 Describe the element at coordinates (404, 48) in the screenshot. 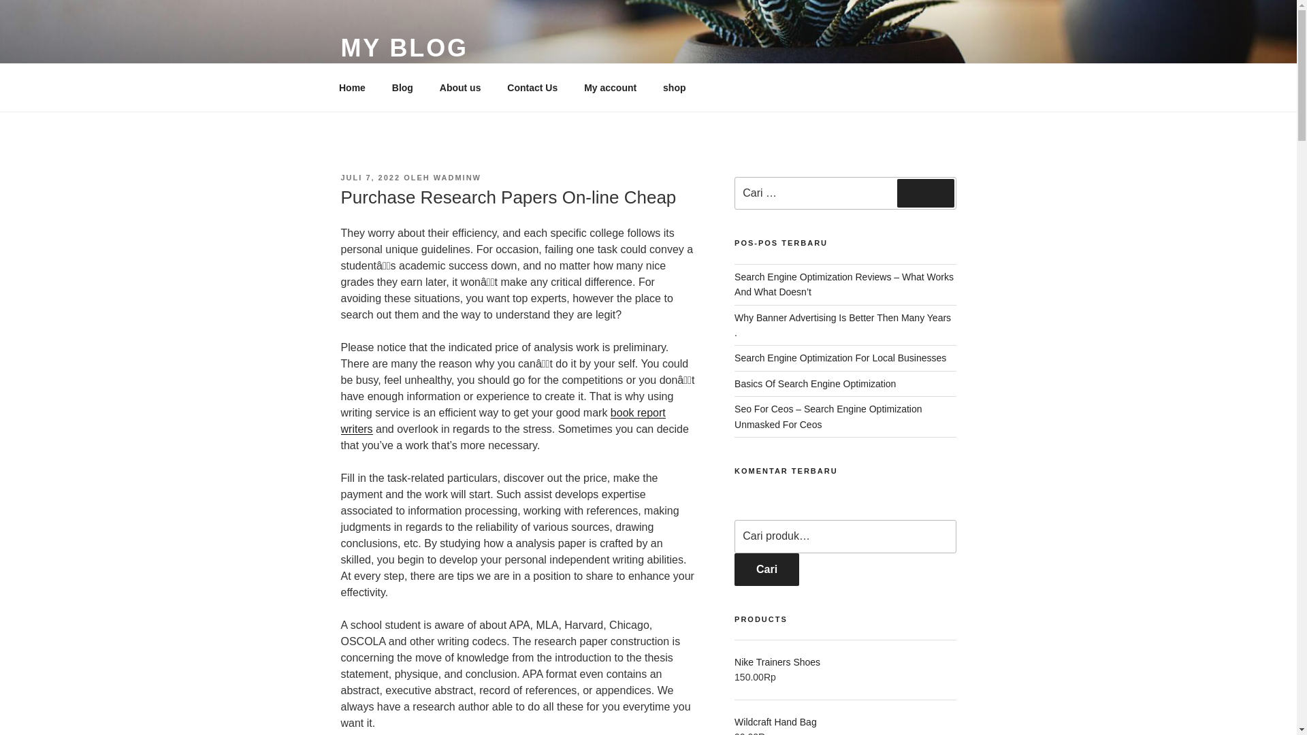

I see `MY BLOG` at that location.